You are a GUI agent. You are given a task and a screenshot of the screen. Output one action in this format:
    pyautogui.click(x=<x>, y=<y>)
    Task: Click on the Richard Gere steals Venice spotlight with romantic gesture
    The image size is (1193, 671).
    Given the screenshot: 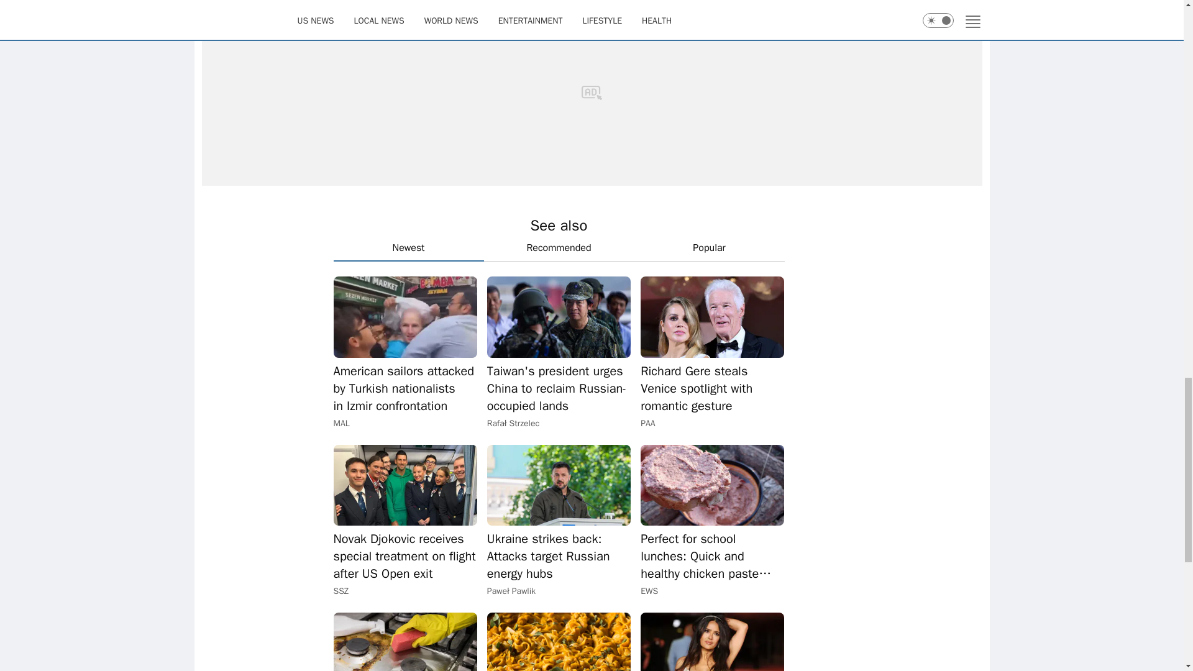 What is the action you would take?
    pyautogui.click(x=712, y=316)
    